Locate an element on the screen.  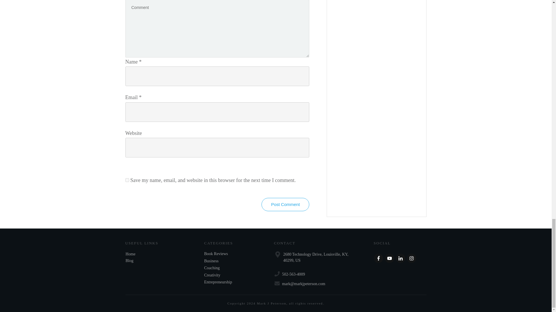
yes is located at coordinates (127, 180).